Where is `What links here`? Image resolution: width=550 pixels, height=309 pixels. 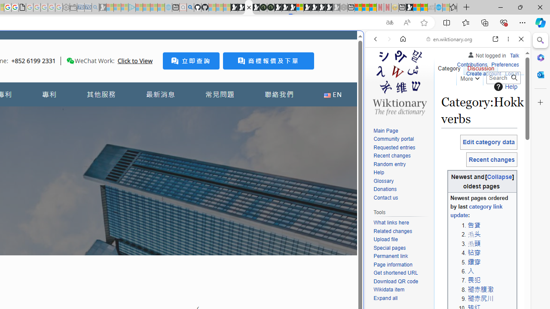 What links here is located at coordinates (391, 223).